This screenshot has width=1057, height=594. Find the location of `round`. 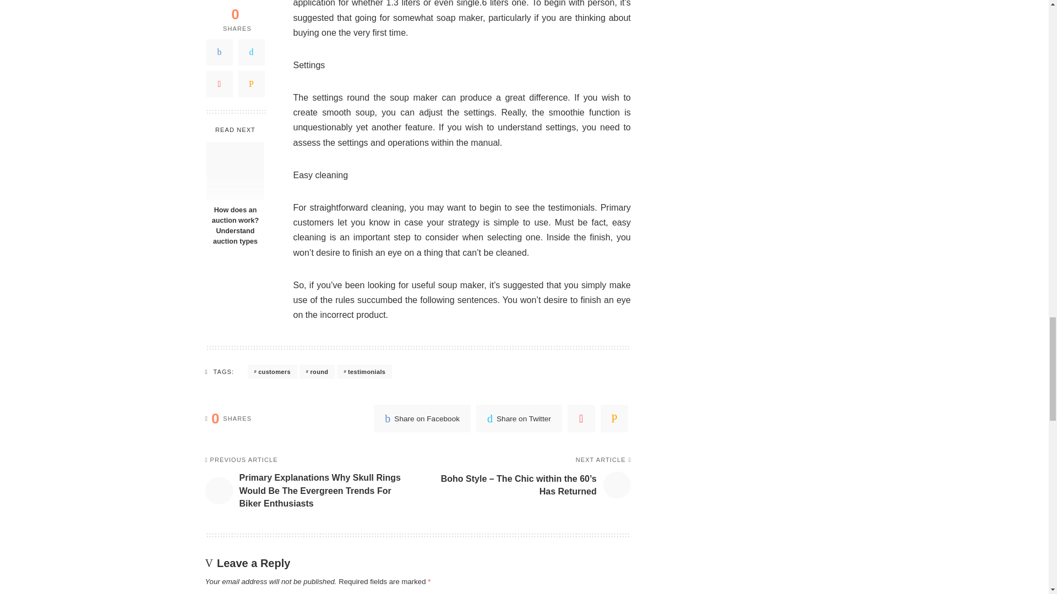

round is located at coordinates (317, 372).